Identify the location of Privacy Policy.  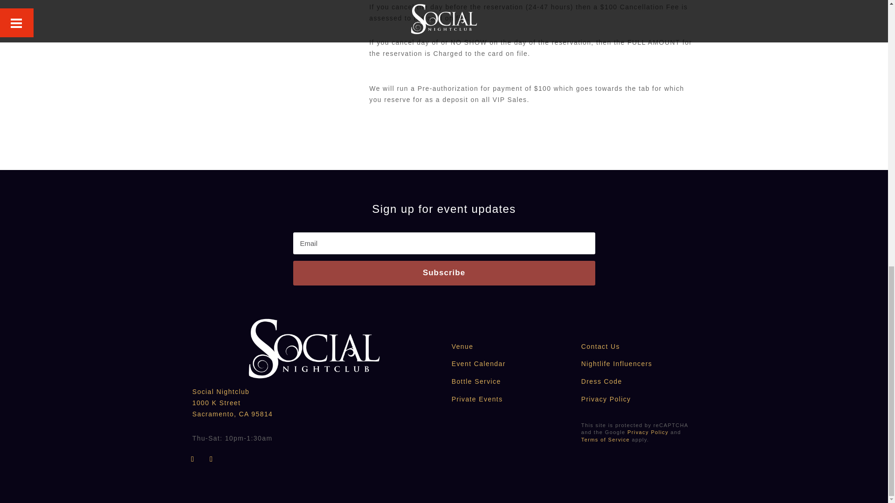
(606, 399).